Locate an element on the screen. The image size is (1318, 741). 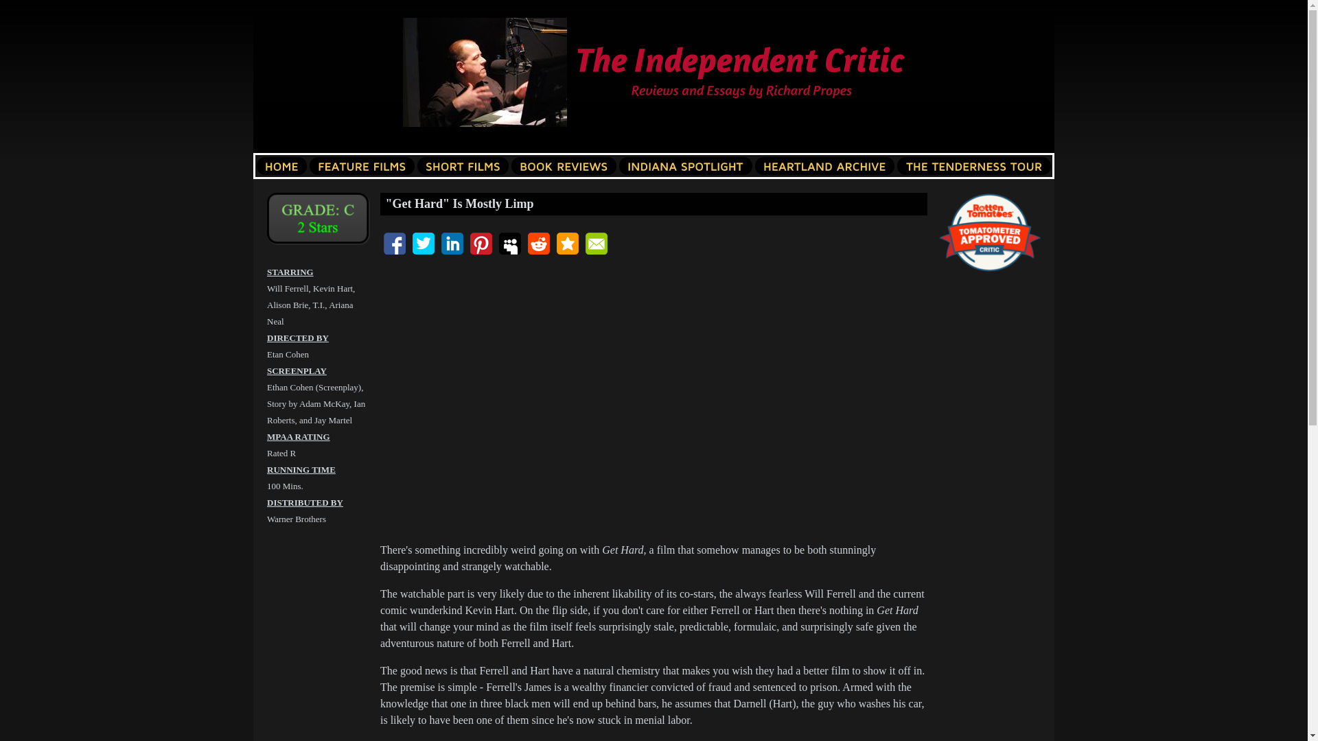
LinkedIn is located at coordinates (452, 244).